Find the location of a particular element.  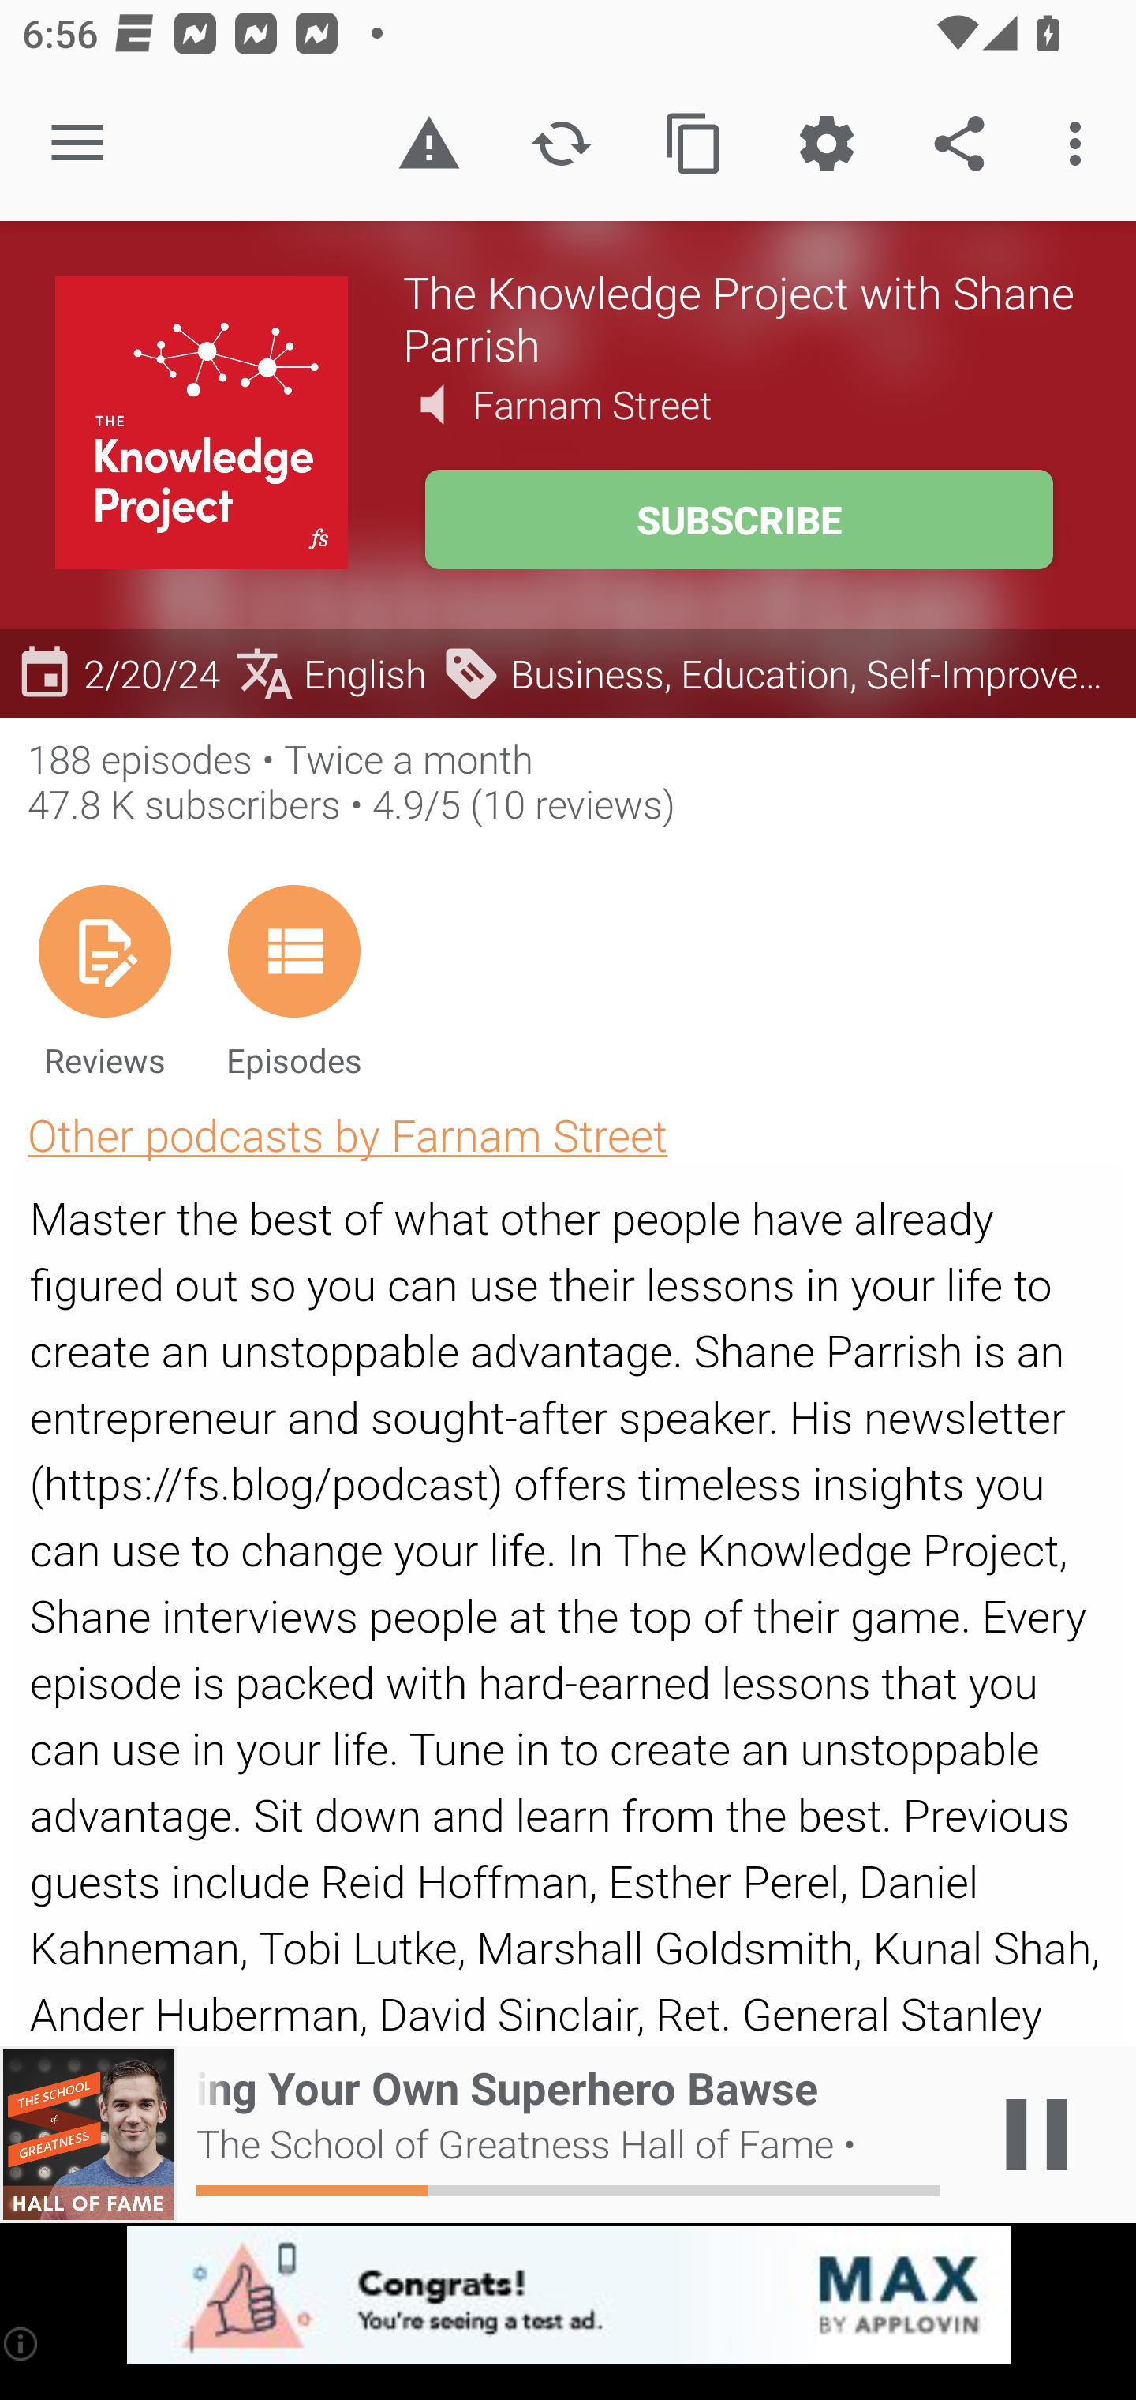

Reviews is located at coordinates (104, 981).